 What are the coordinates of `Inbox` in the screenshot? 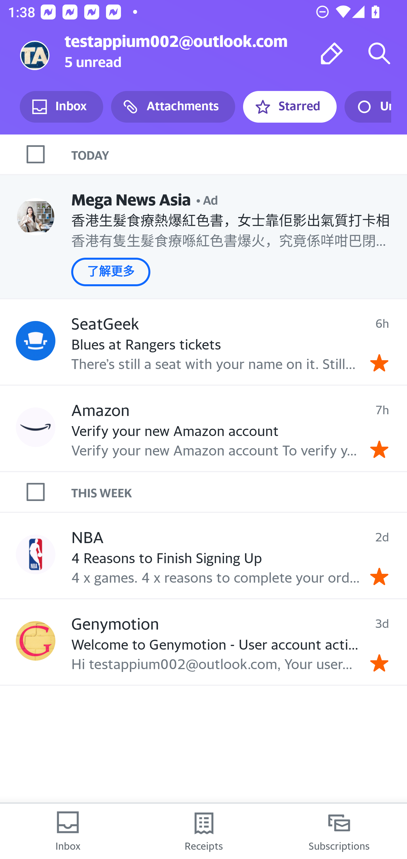 It's located at (61, 107).